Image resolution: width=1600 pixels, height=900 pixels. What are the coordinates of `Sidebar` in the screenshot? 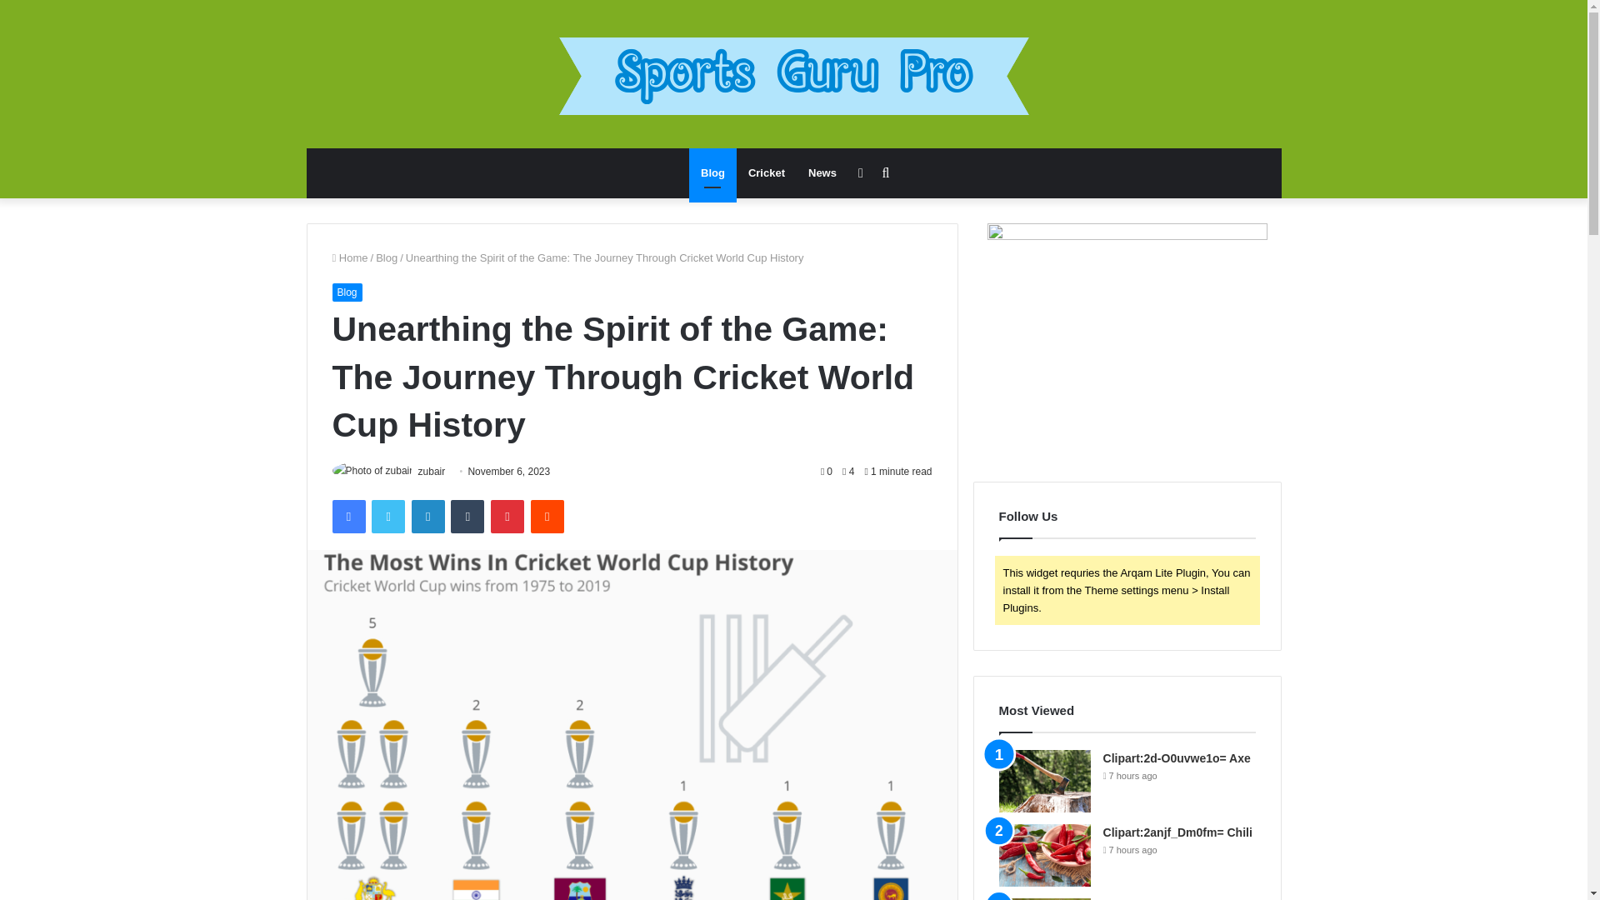 It's located at (860, 173).